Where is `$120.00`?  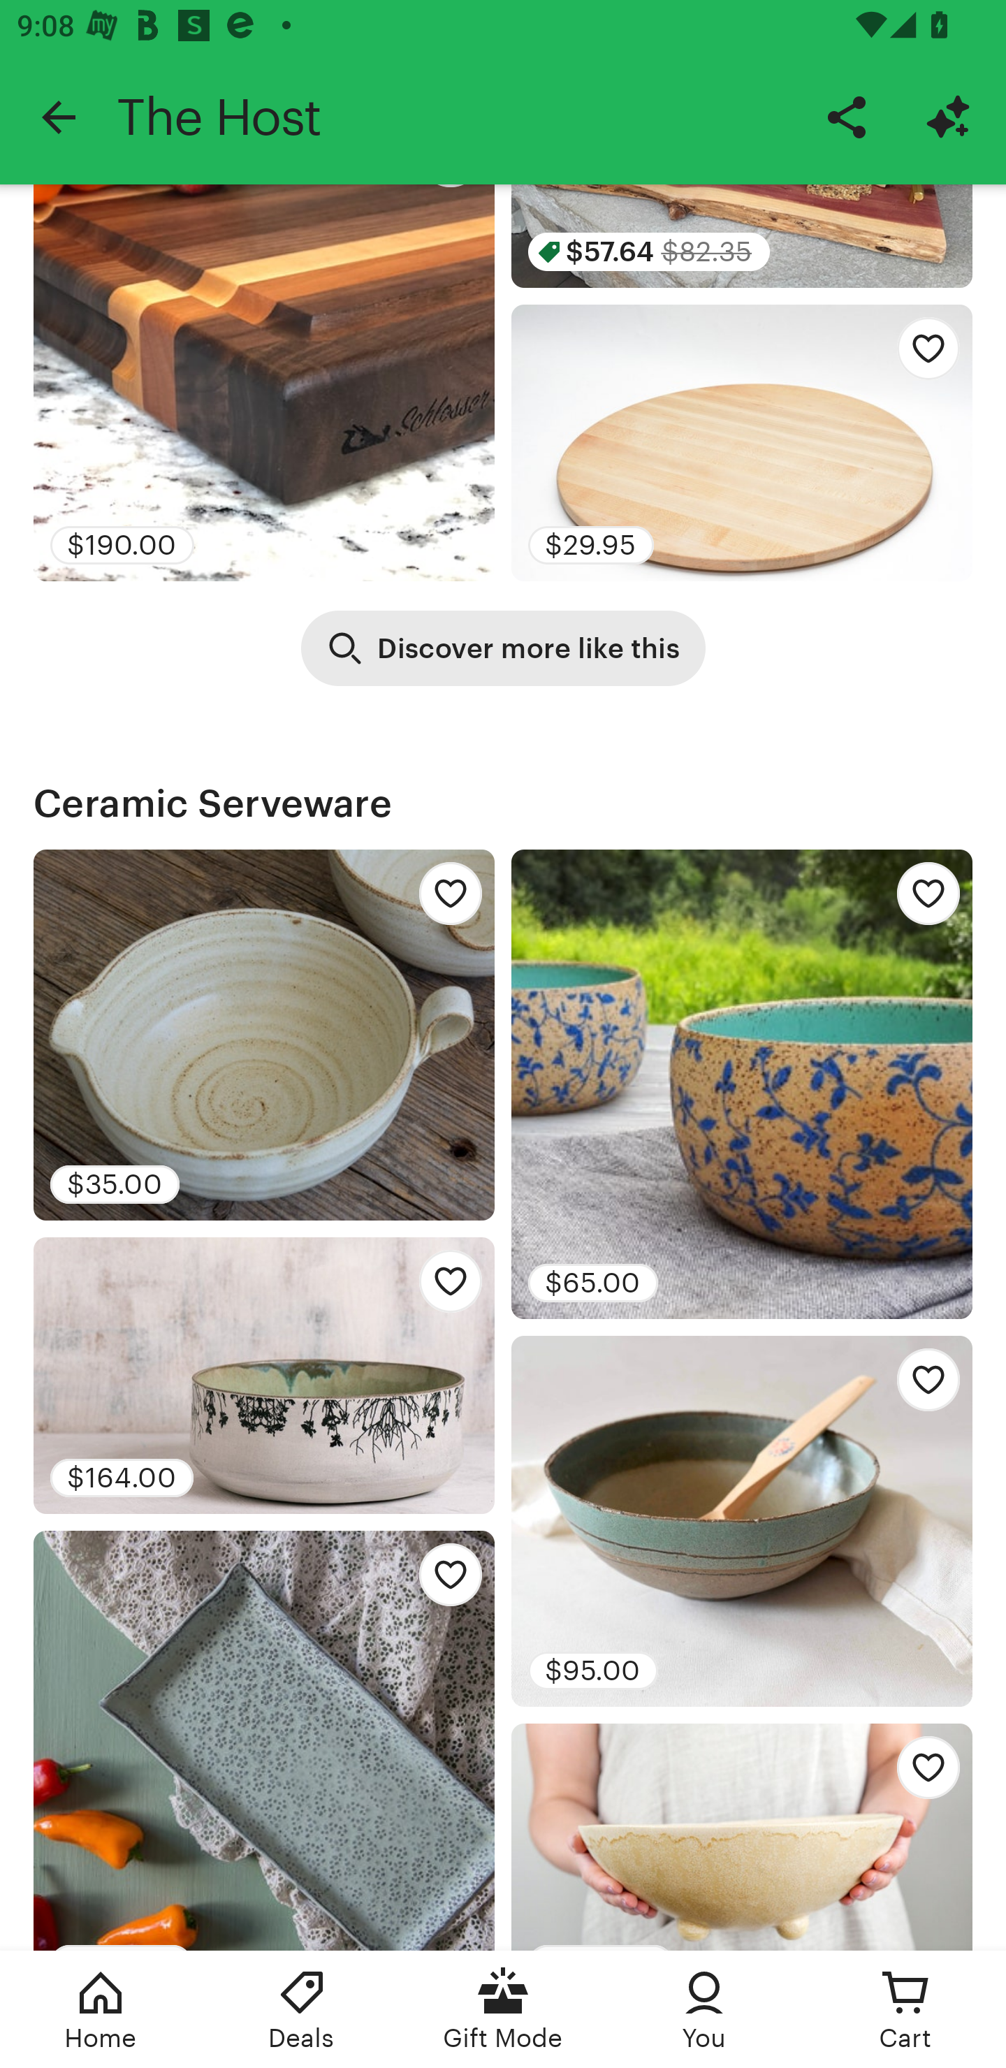 $120.00 is located at coordinates (264, 1740).